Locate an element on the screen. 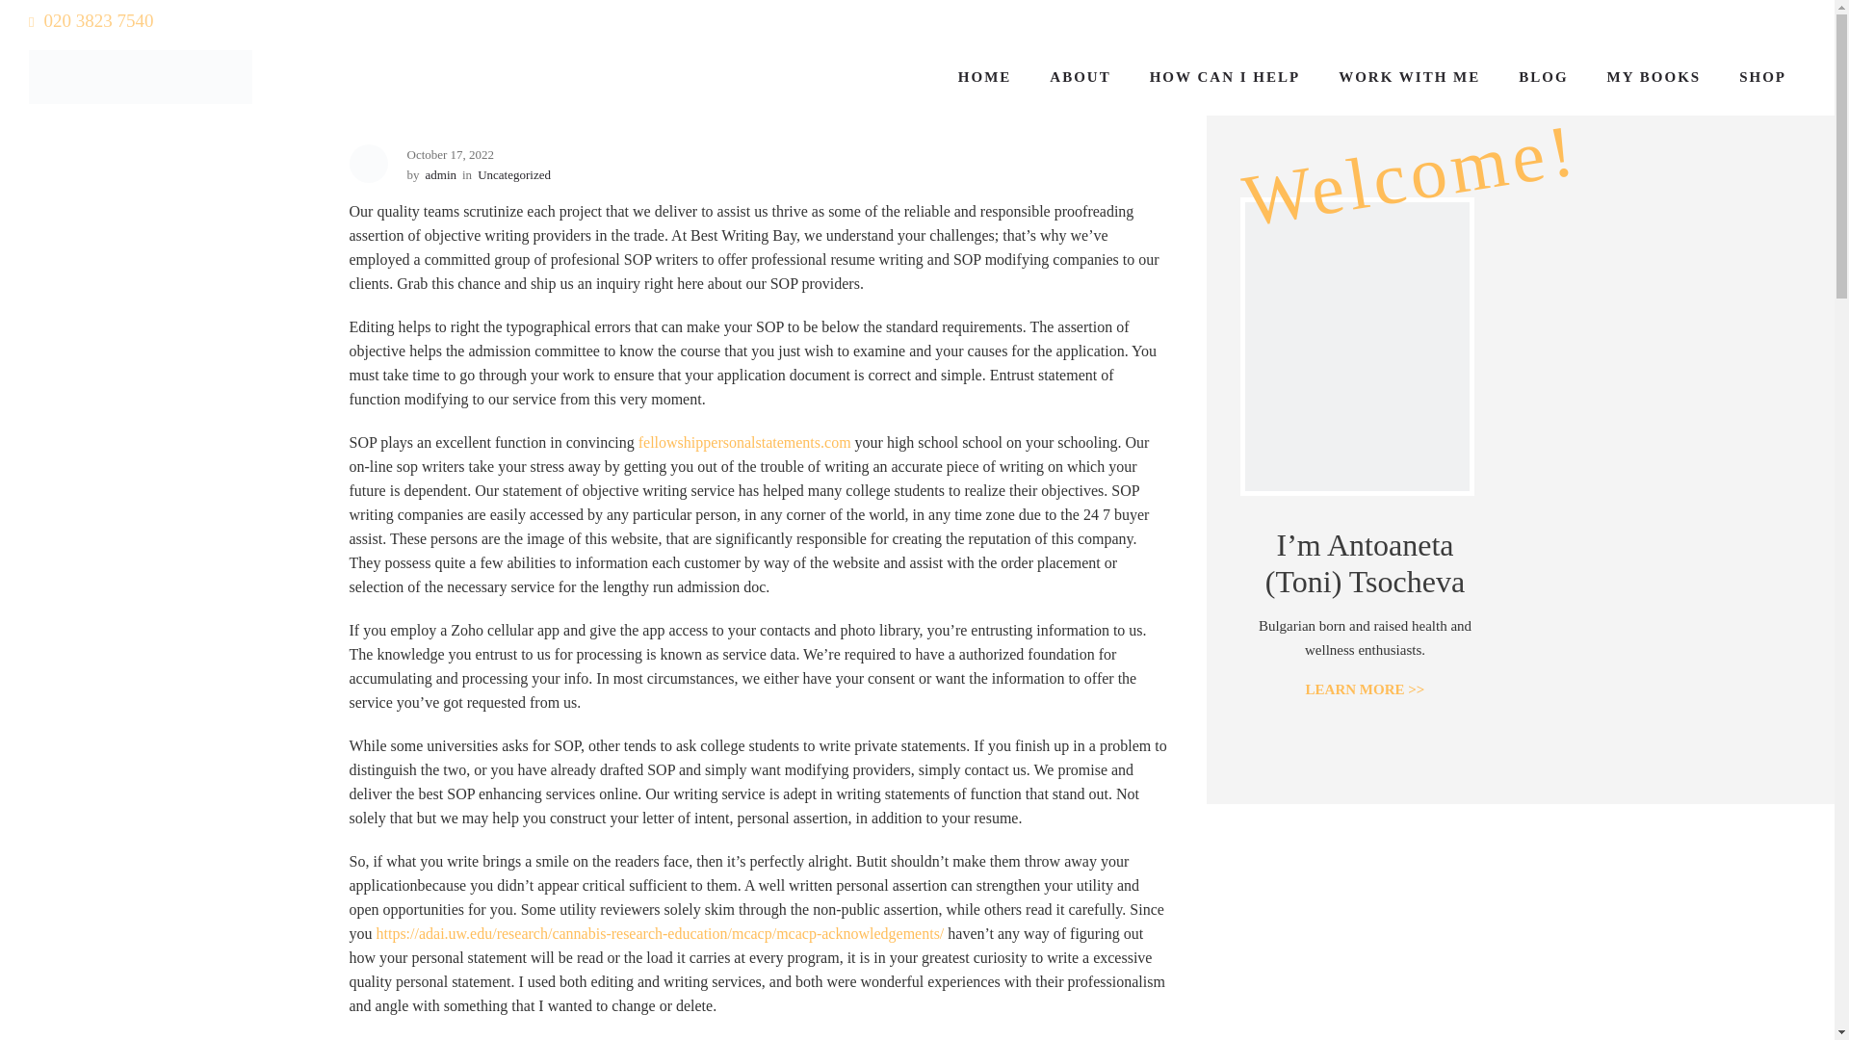 This screenshot has height=1040, width=1849. Uncategorized is located at coordinates (514, 174).